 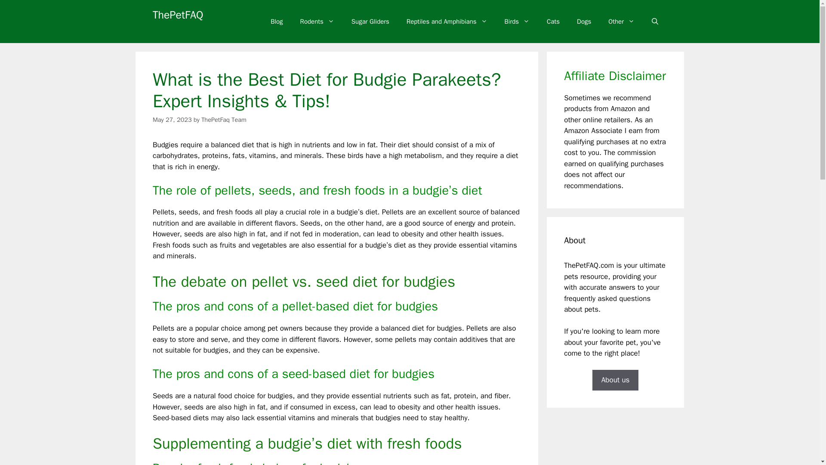 What do you see at coordinates (224, 120) in the screenshot?
I see `View all posts by ThePetFaq Team` at bounding box center [224, 120].